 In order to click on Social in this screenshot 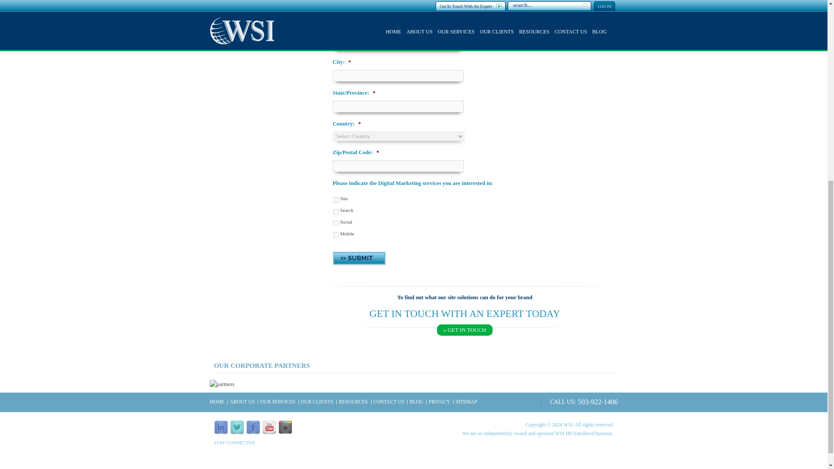, I will do `click(335, 223)`.